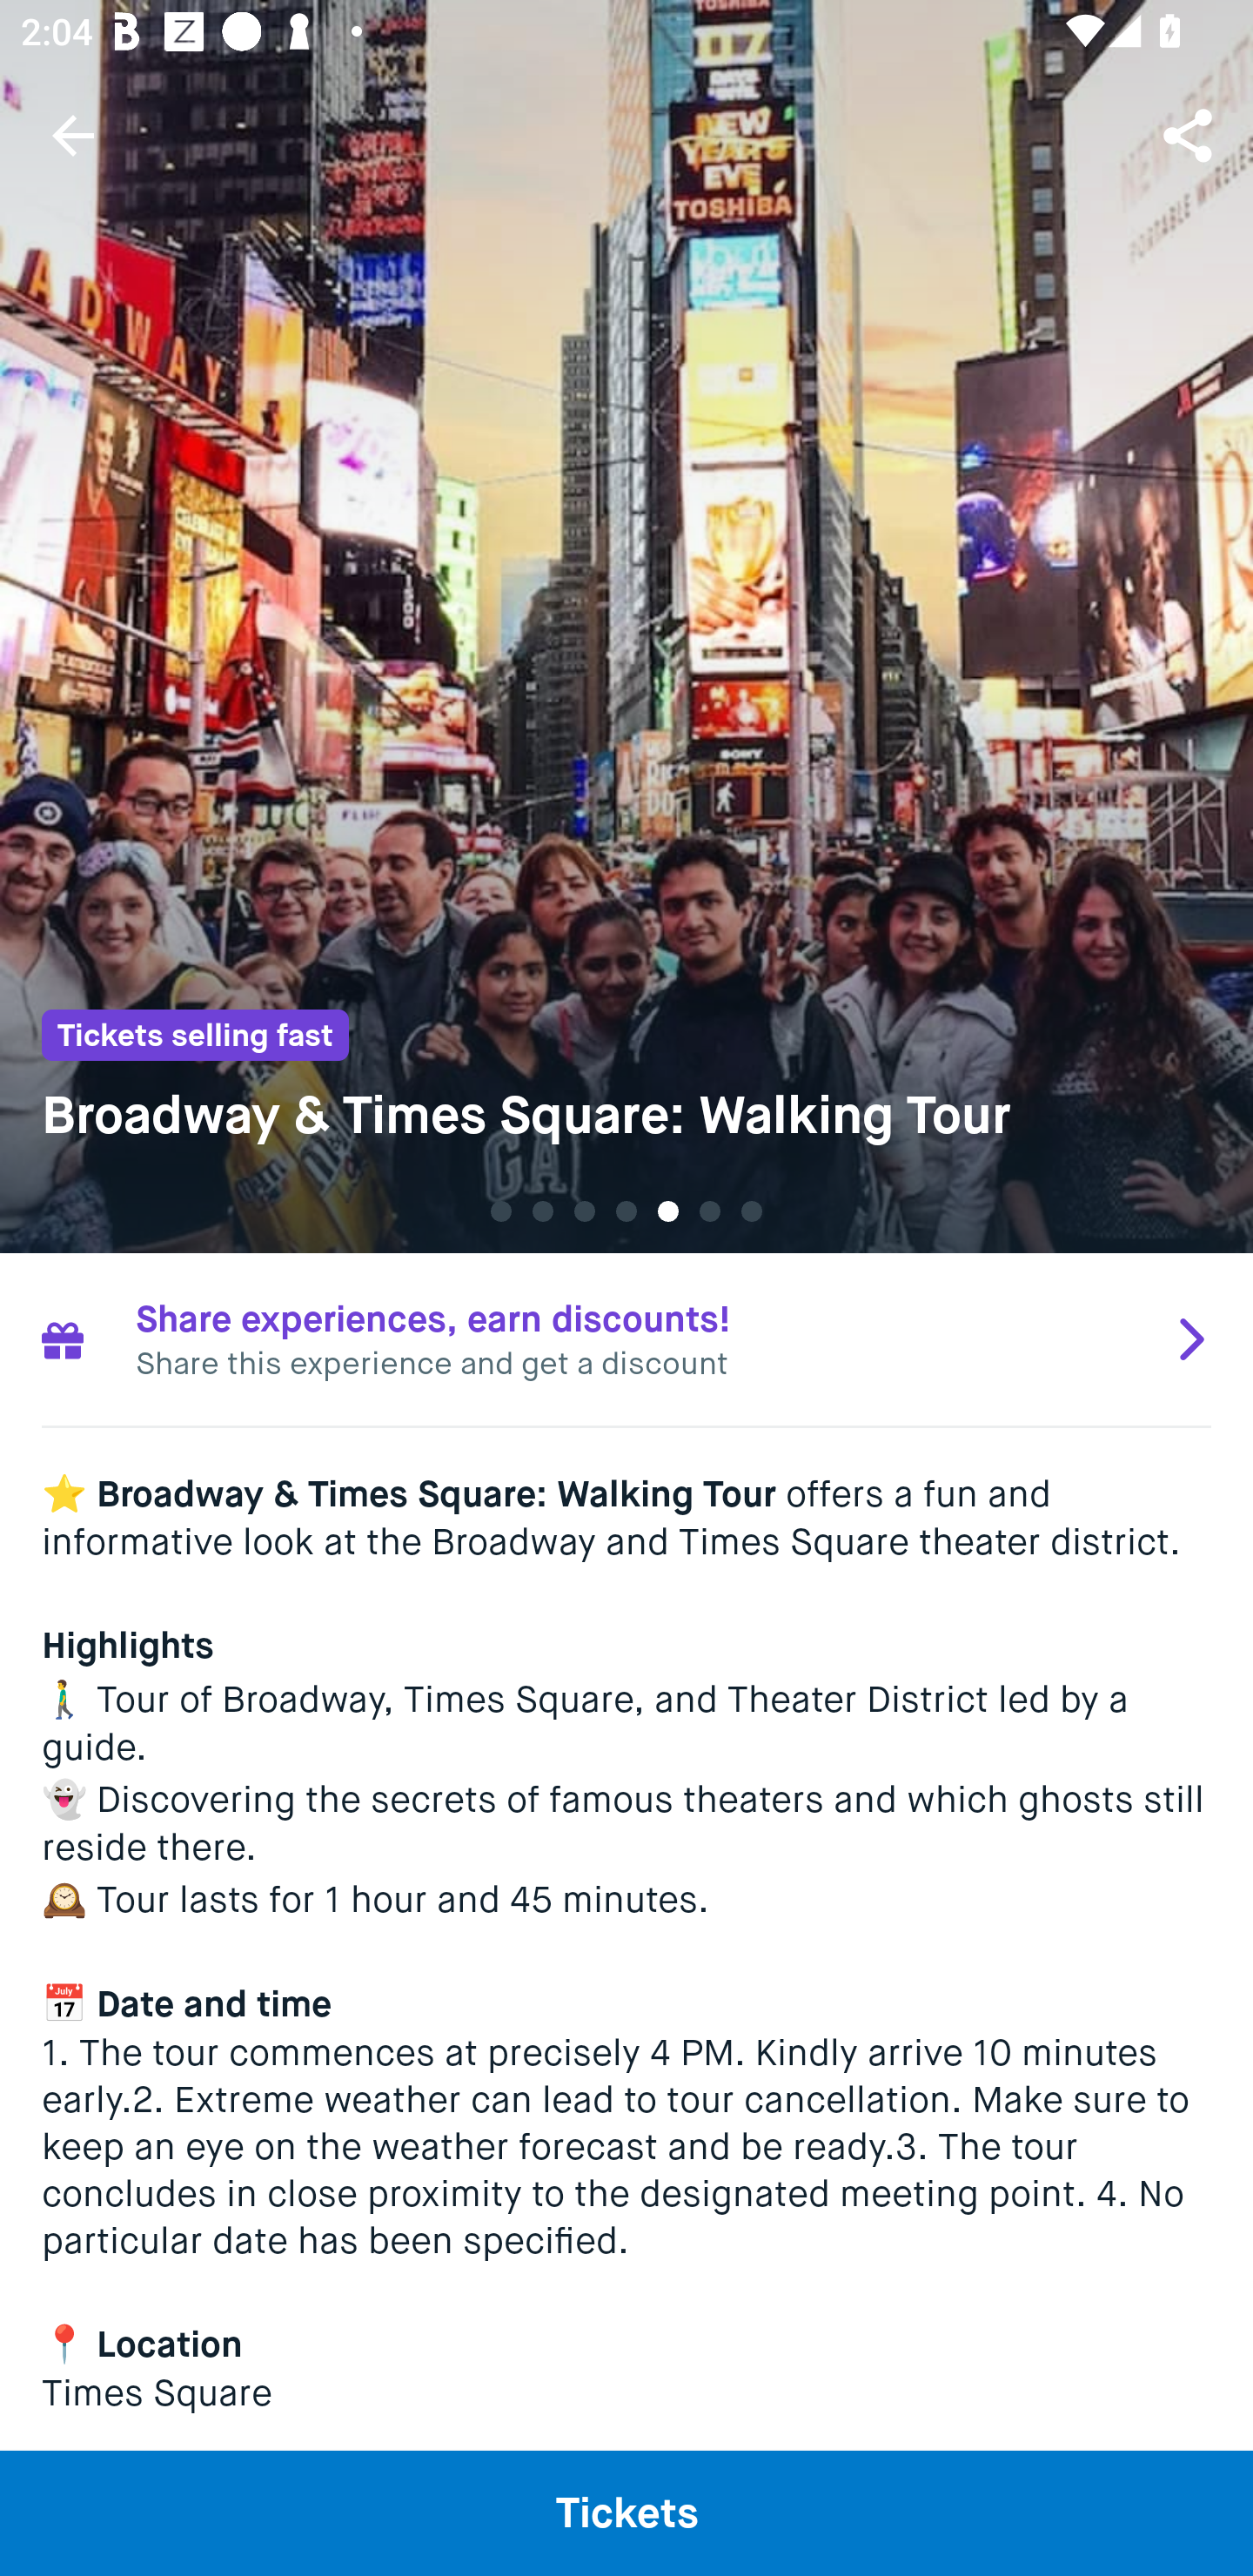 This screenshot has height=2576, width=1253. I want to click on Share, so click(1190, 134).